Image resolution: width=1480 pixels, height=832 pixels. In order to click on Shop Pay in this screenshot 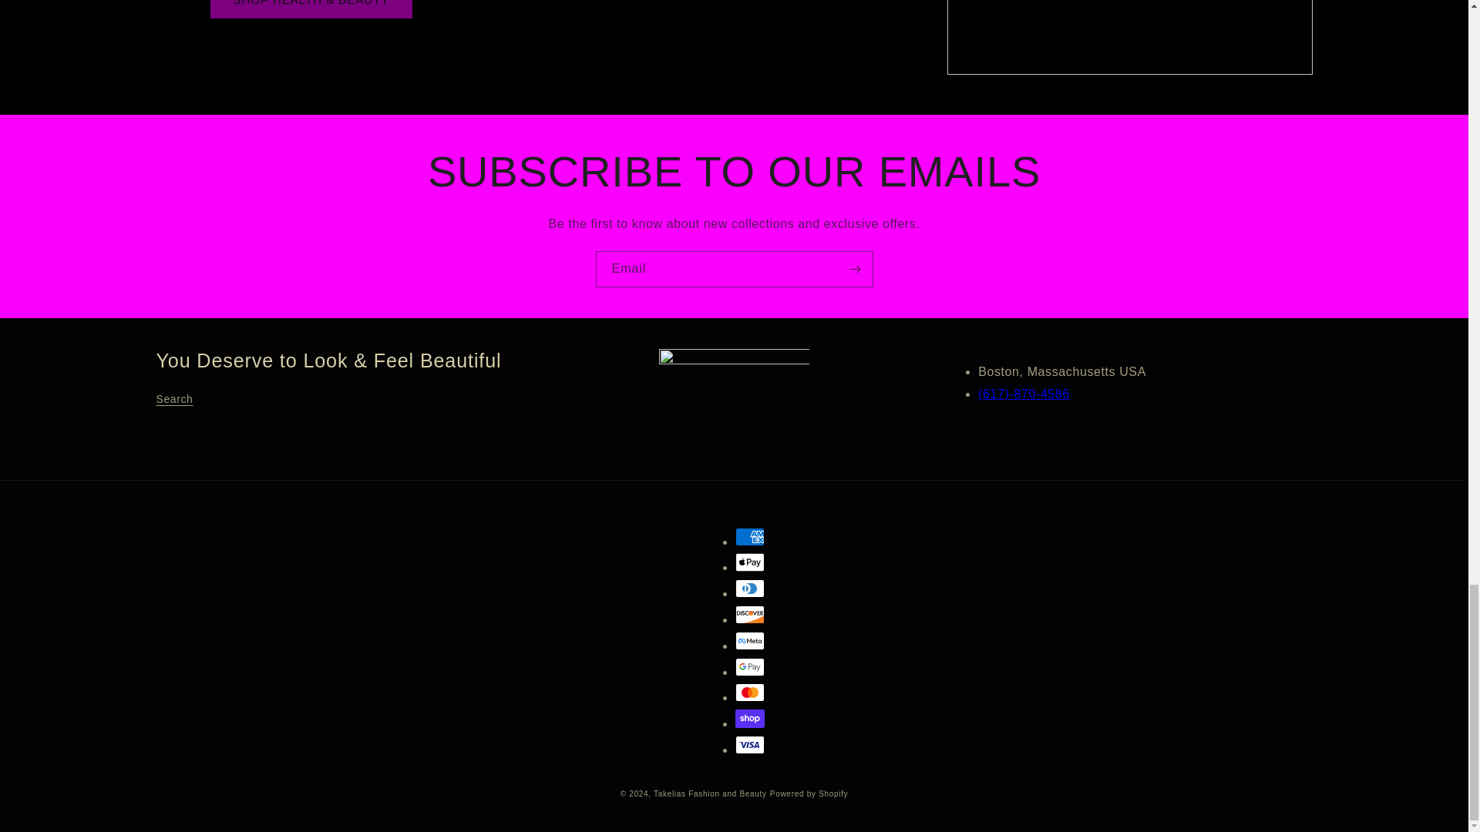, I will do `click(750, 719)`.